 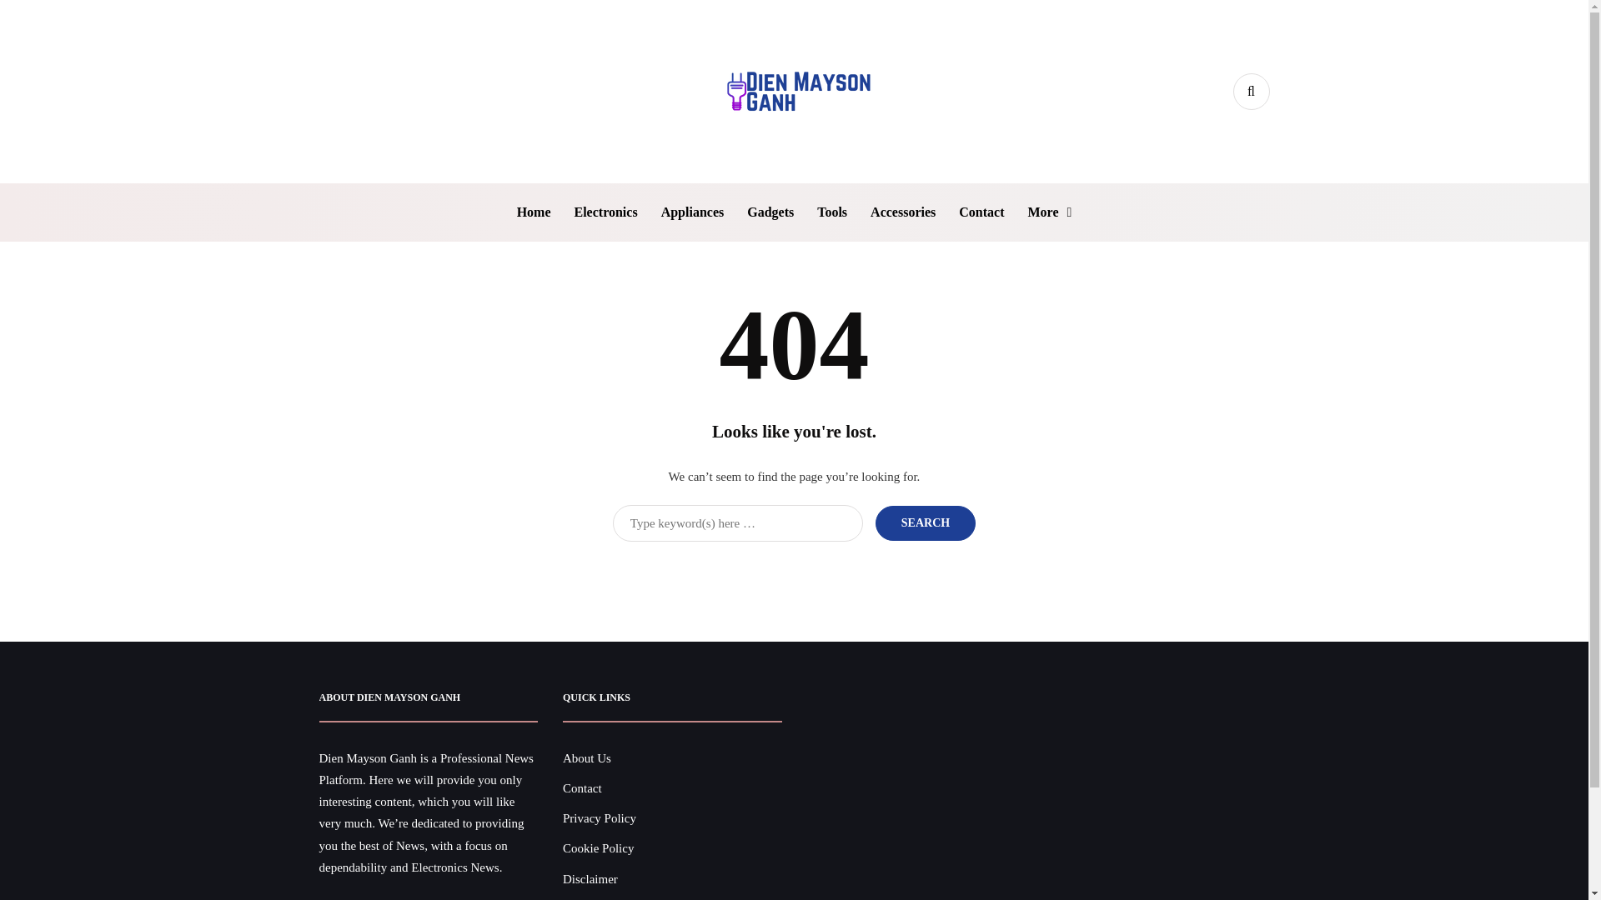 What do you see at coordinates (582, 788) in the screenshot?
I see `Contact` at bounding box center [582, 788].